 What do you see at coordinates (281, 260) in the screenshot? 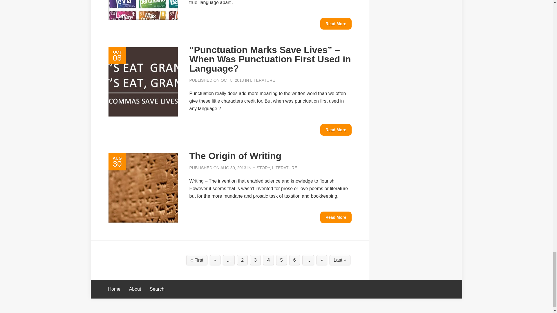
I see `Page 5` at bounding box center [281, 260].